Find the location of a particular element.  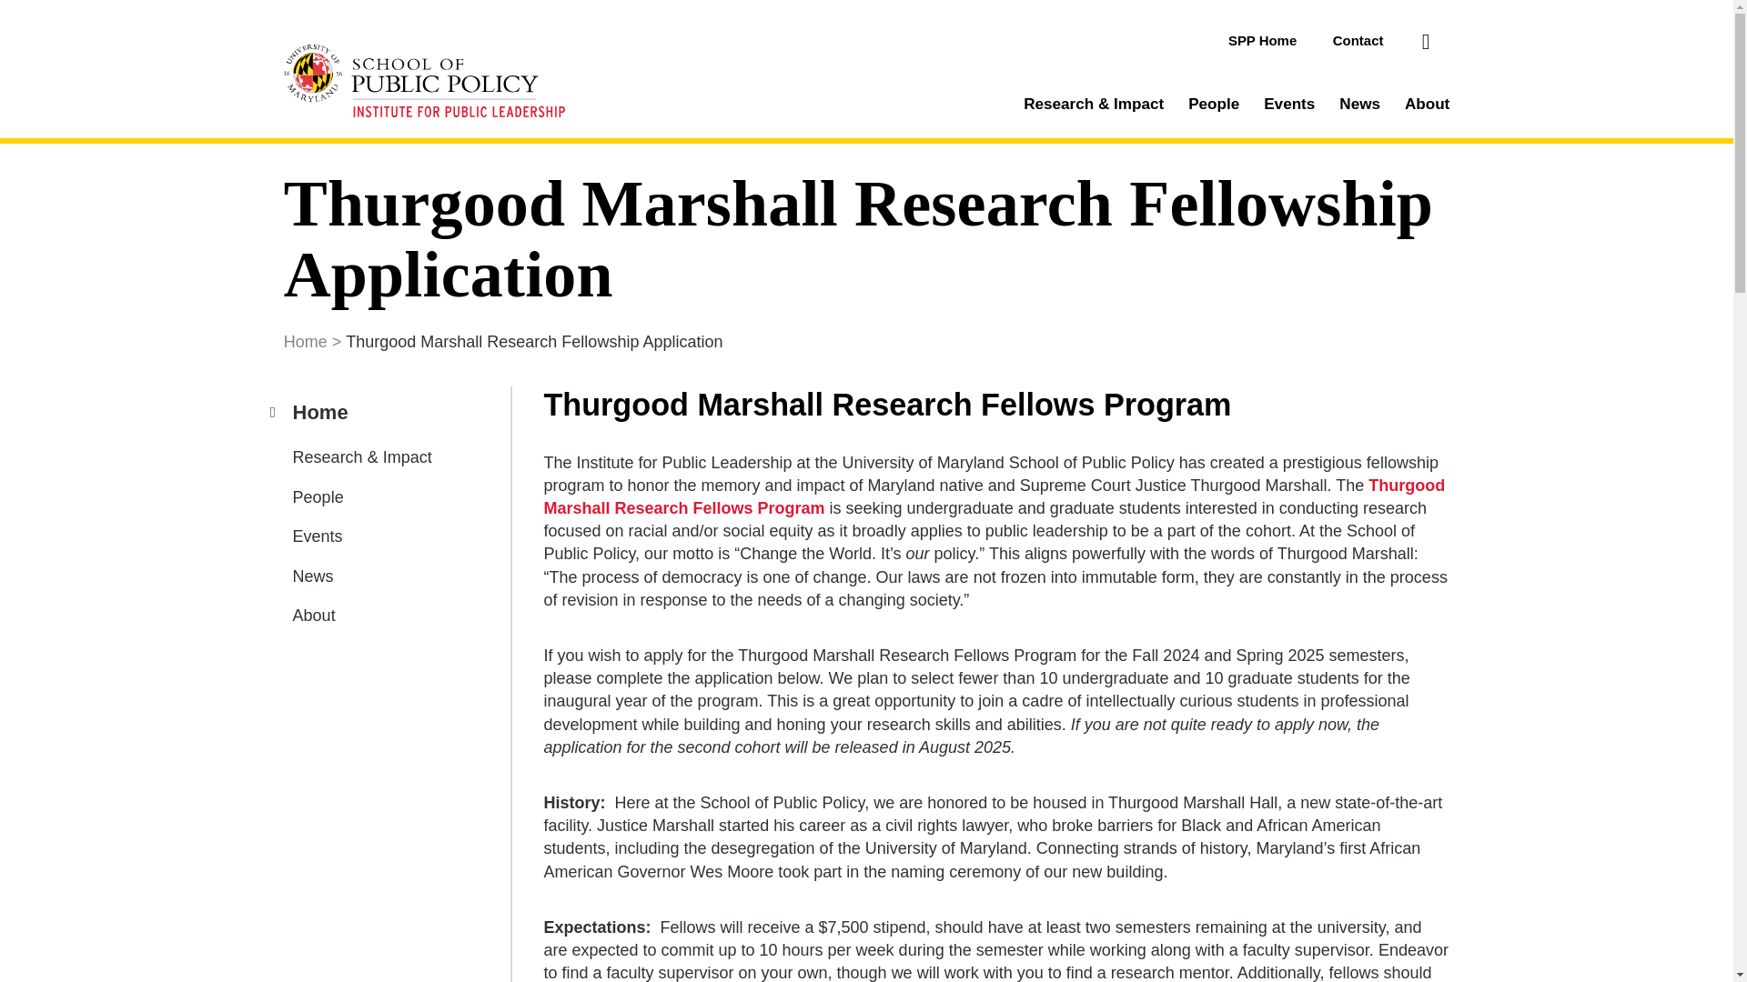

People is located at coordinates (360, 496).